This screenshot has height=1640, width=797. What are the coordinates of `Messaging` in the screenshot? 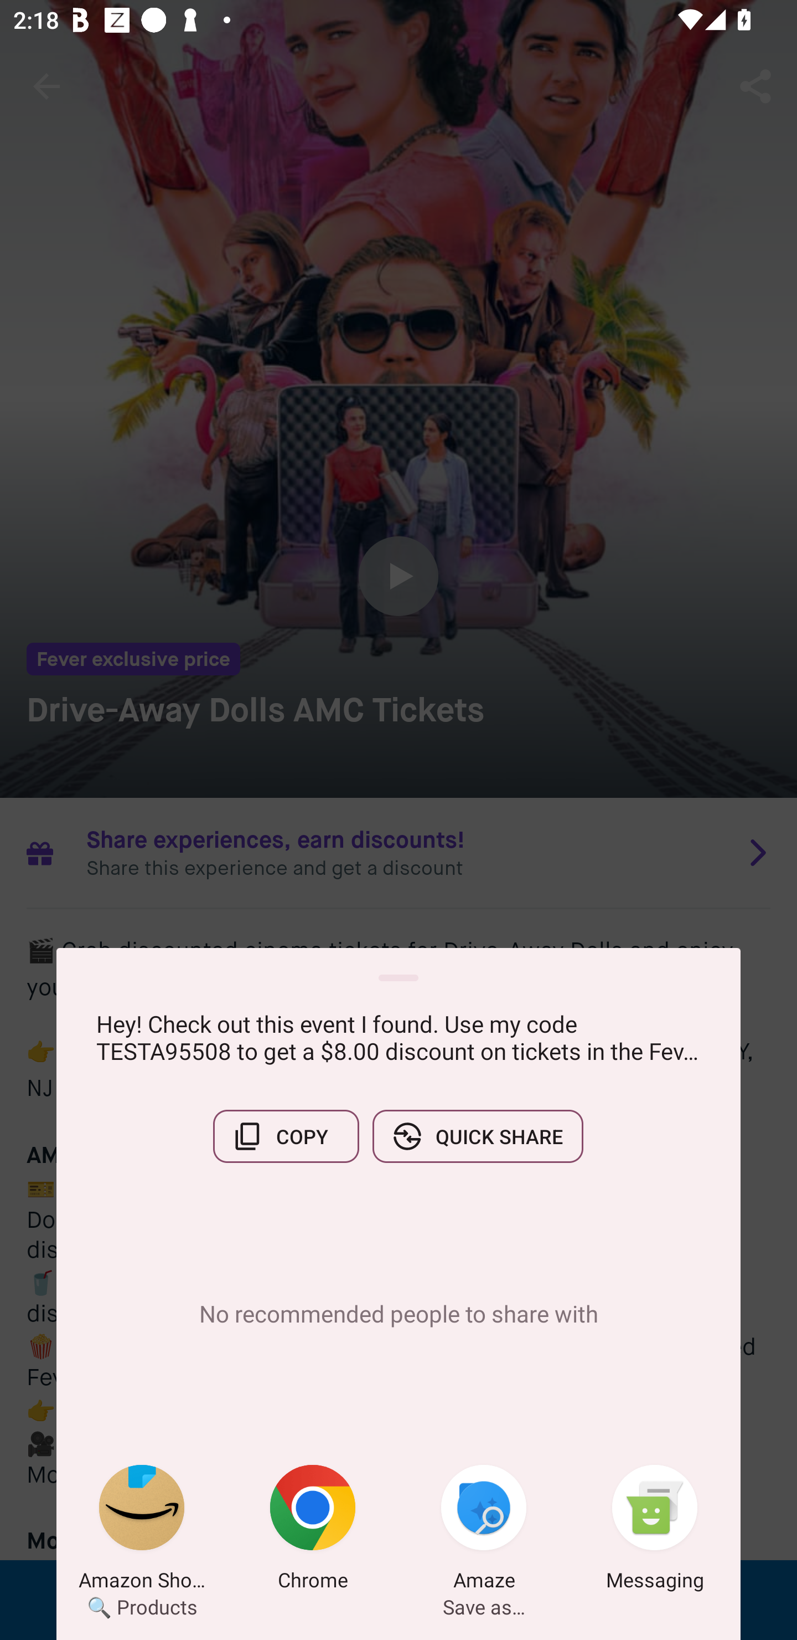 It's located at (655, 1531).